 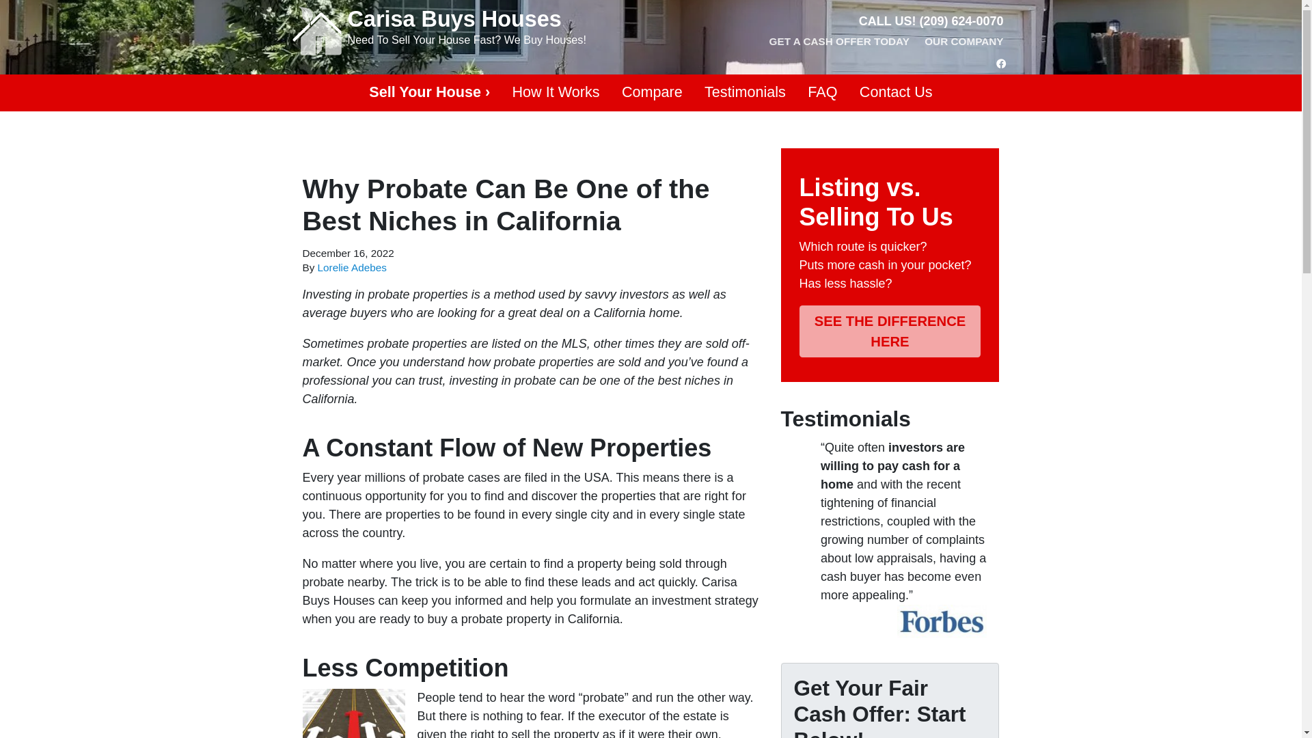 What do you see at coordinates (1002, 63) in the screenshot?
I see `FACEBOOK` at bounding box center [1002, 63].